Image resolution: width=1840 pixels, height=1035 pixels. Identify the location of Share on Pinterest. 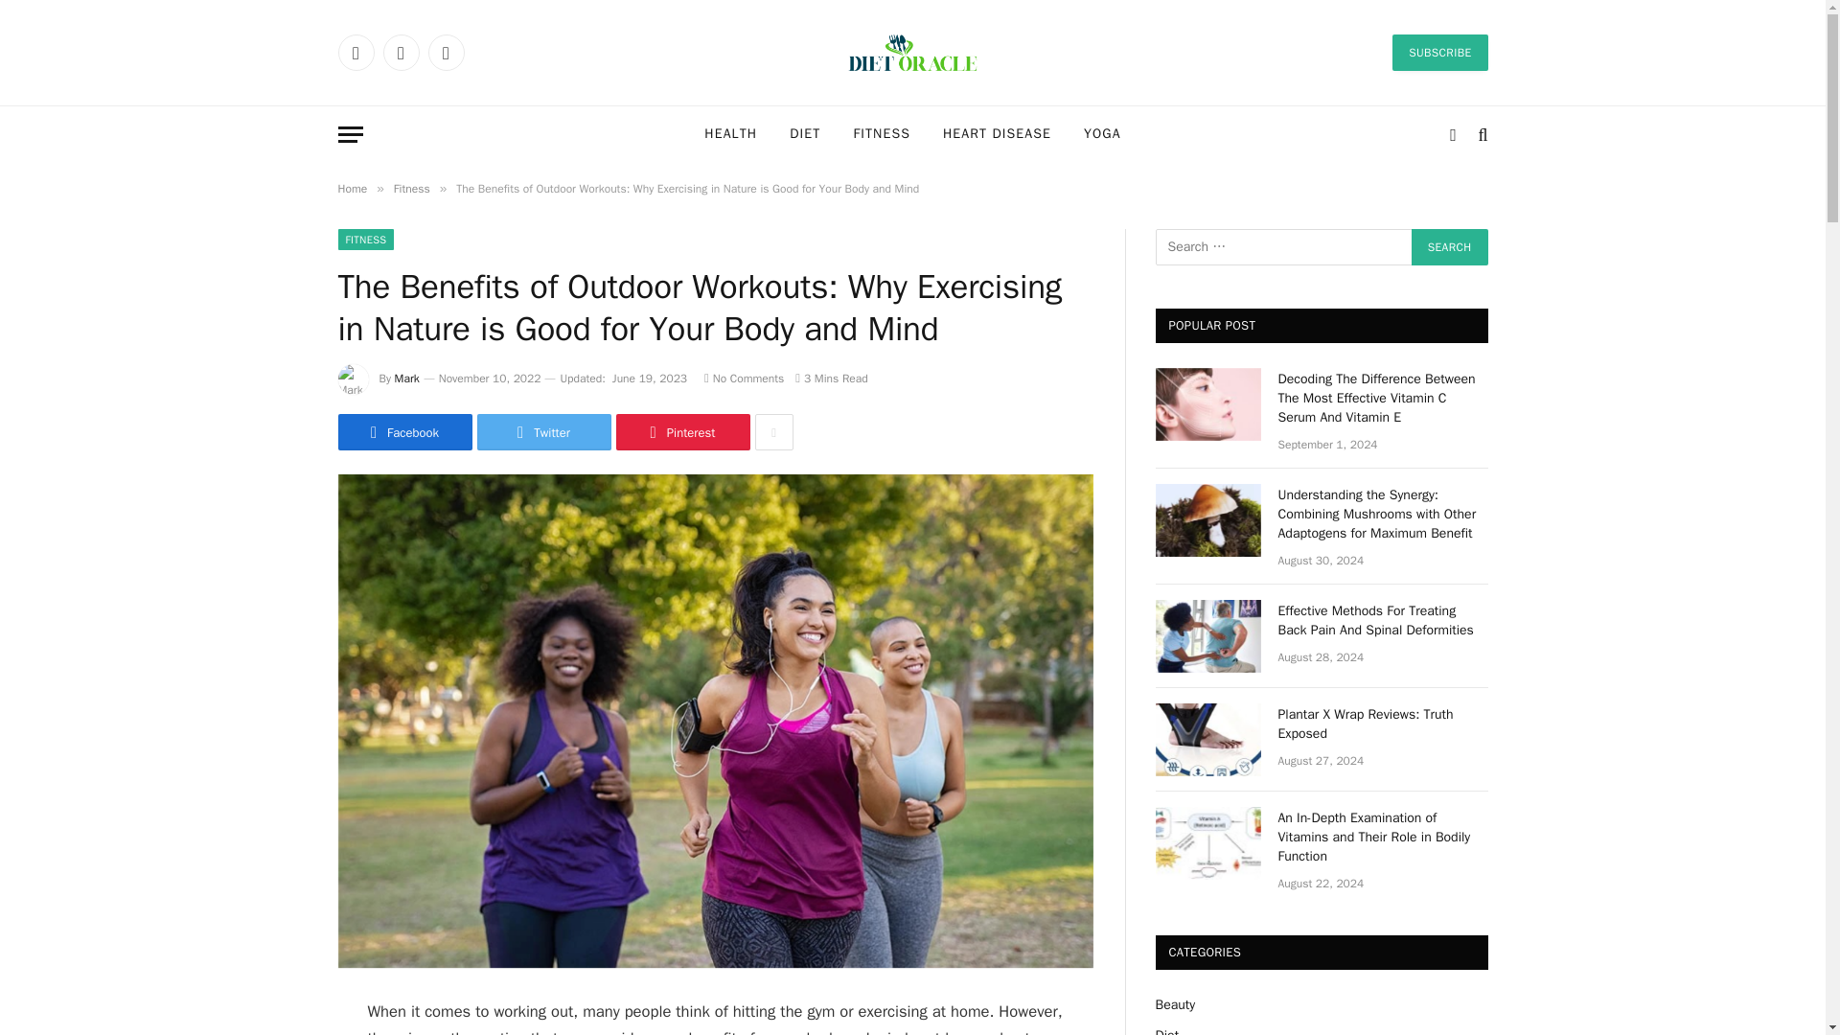
(681, 431).